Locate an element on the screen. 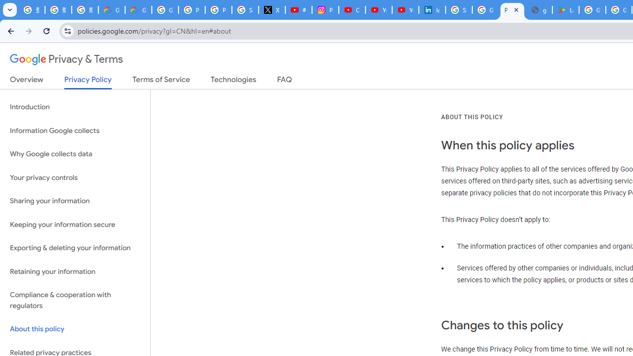 The height and width of the screenshot is (356, 633). YouTube Culture & Trends - YouTube Top 10, 2021 is located at coordinates (406, 10).